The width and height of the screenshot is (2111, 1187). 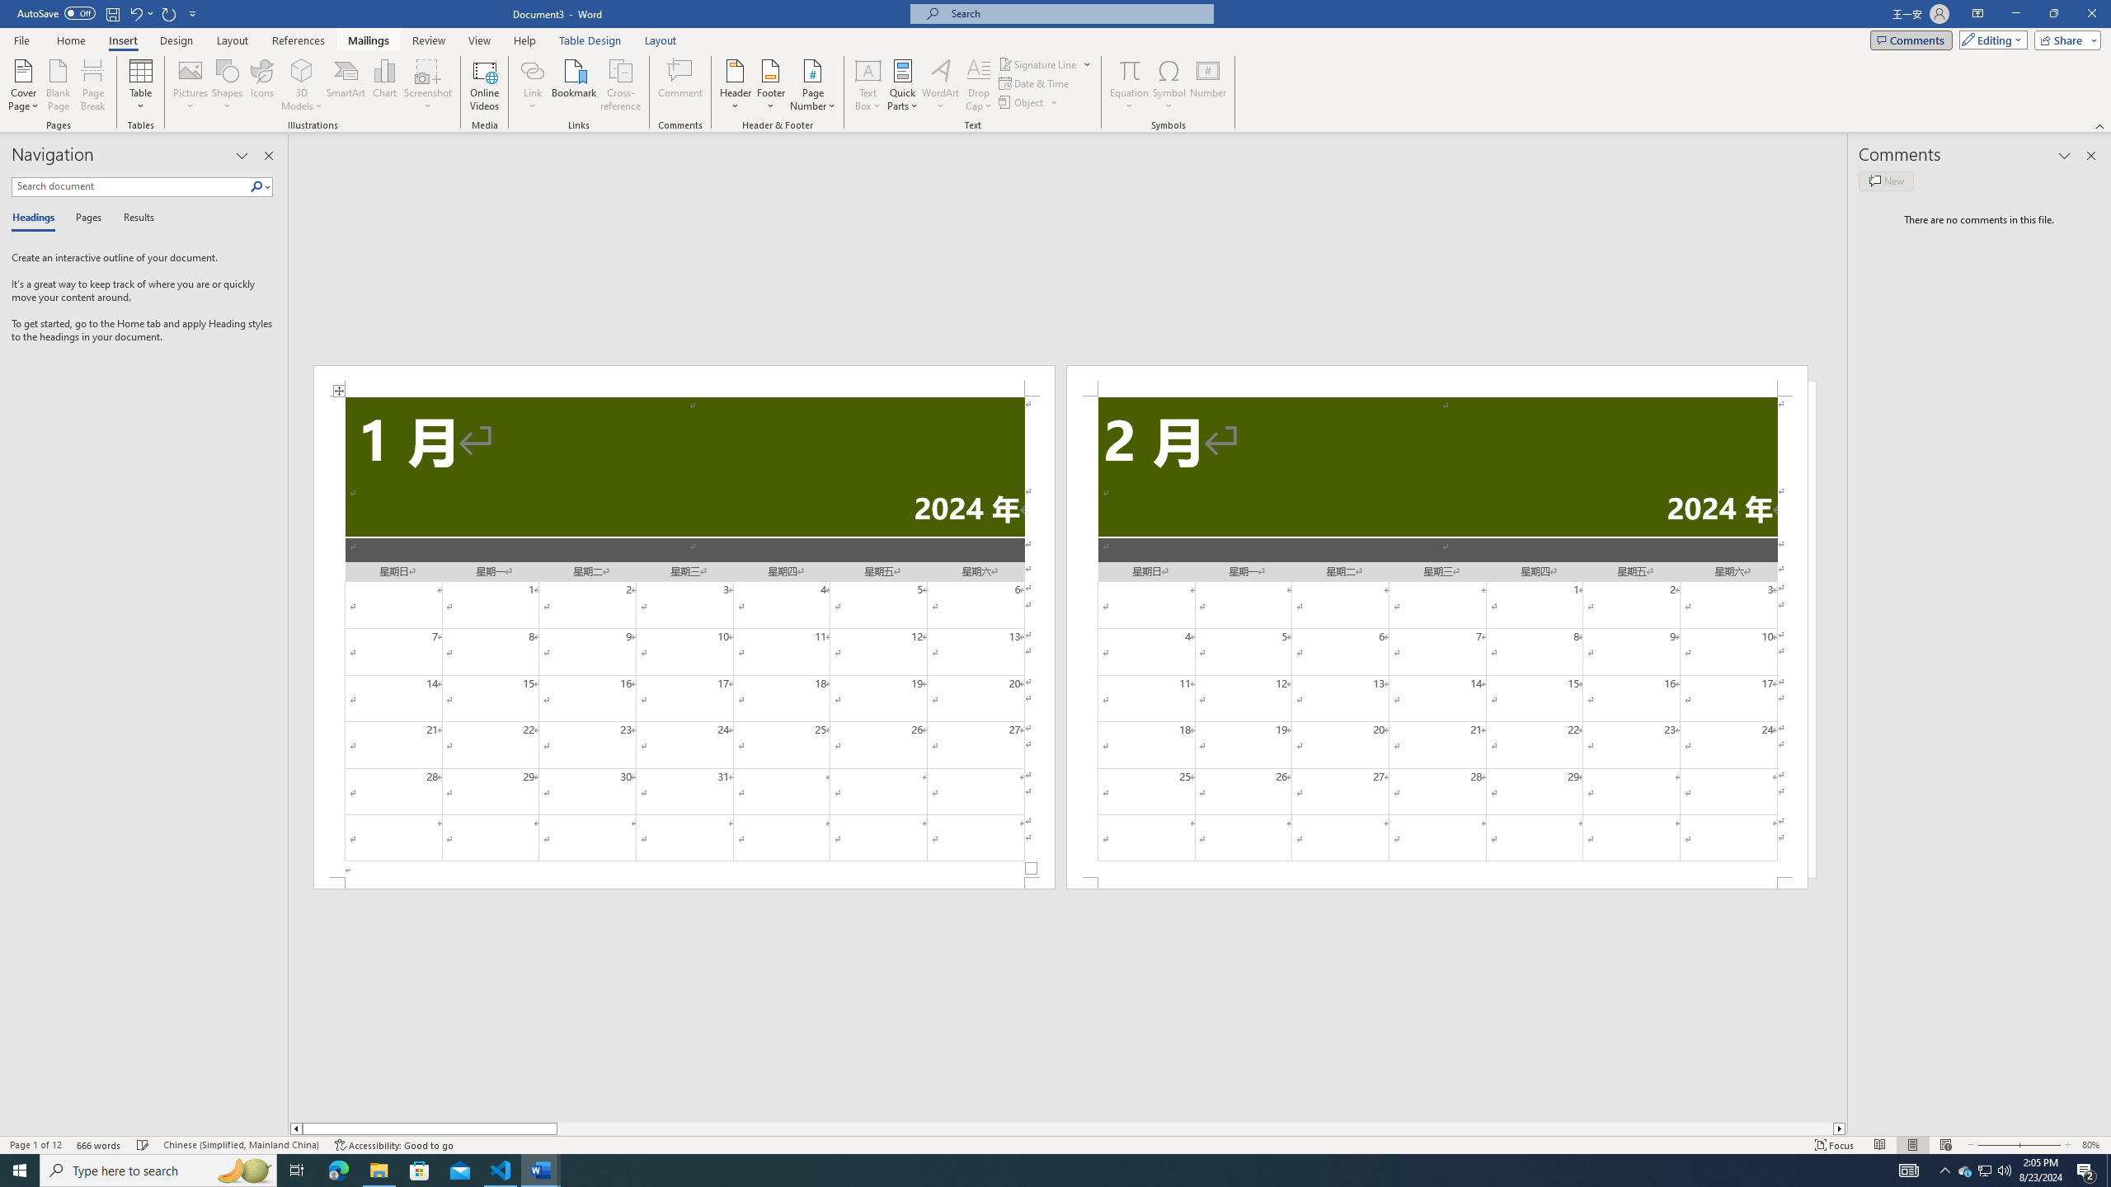 I want to click on Header -Section 2-, so click(x=1436, y=381).